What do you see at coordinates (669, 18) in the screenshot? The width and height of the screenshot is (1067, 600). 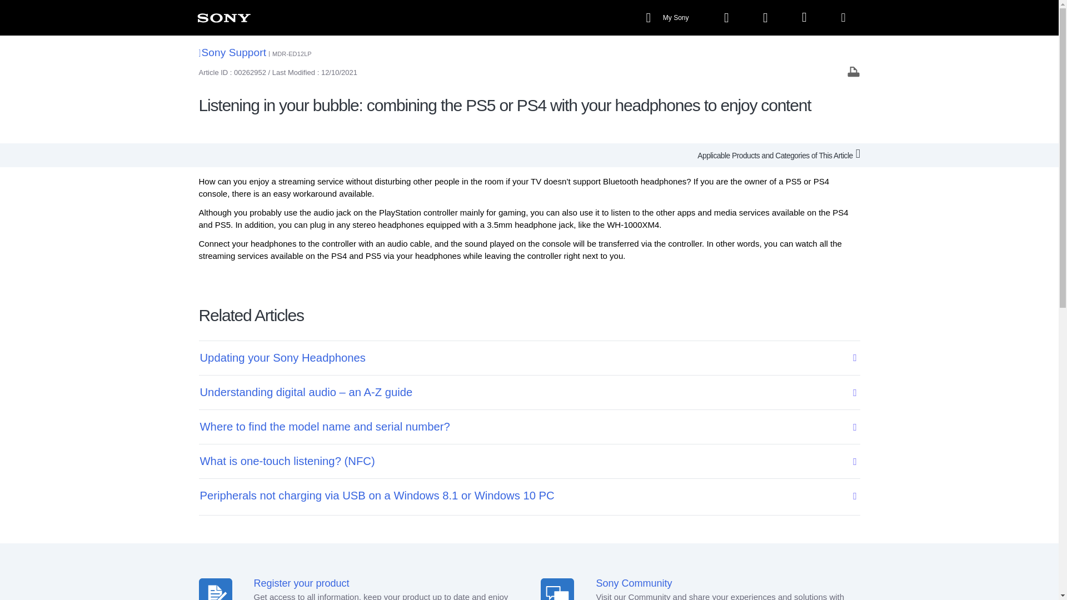 I see `My Sony` at bounding box center [669, 18].